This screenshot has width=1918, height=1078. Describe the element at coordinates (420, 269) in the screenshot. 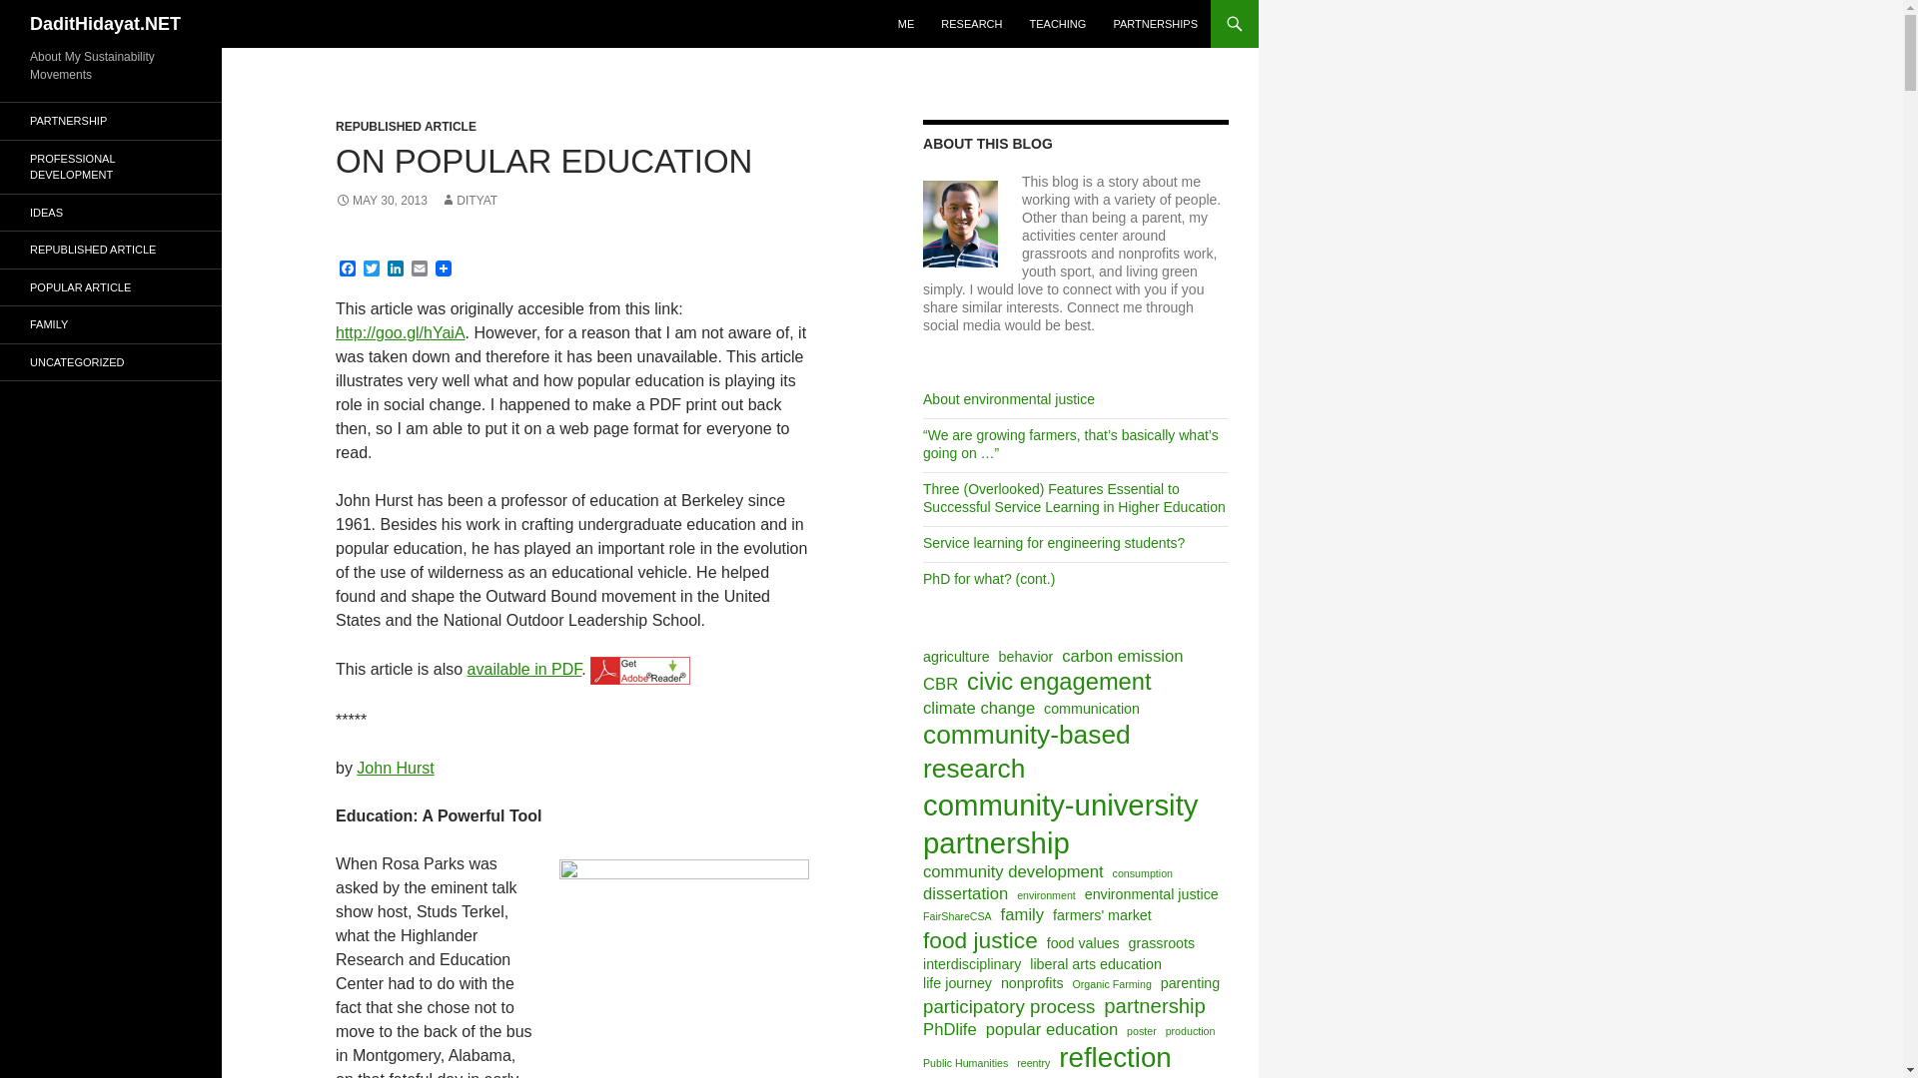

I see `Email` at that location.